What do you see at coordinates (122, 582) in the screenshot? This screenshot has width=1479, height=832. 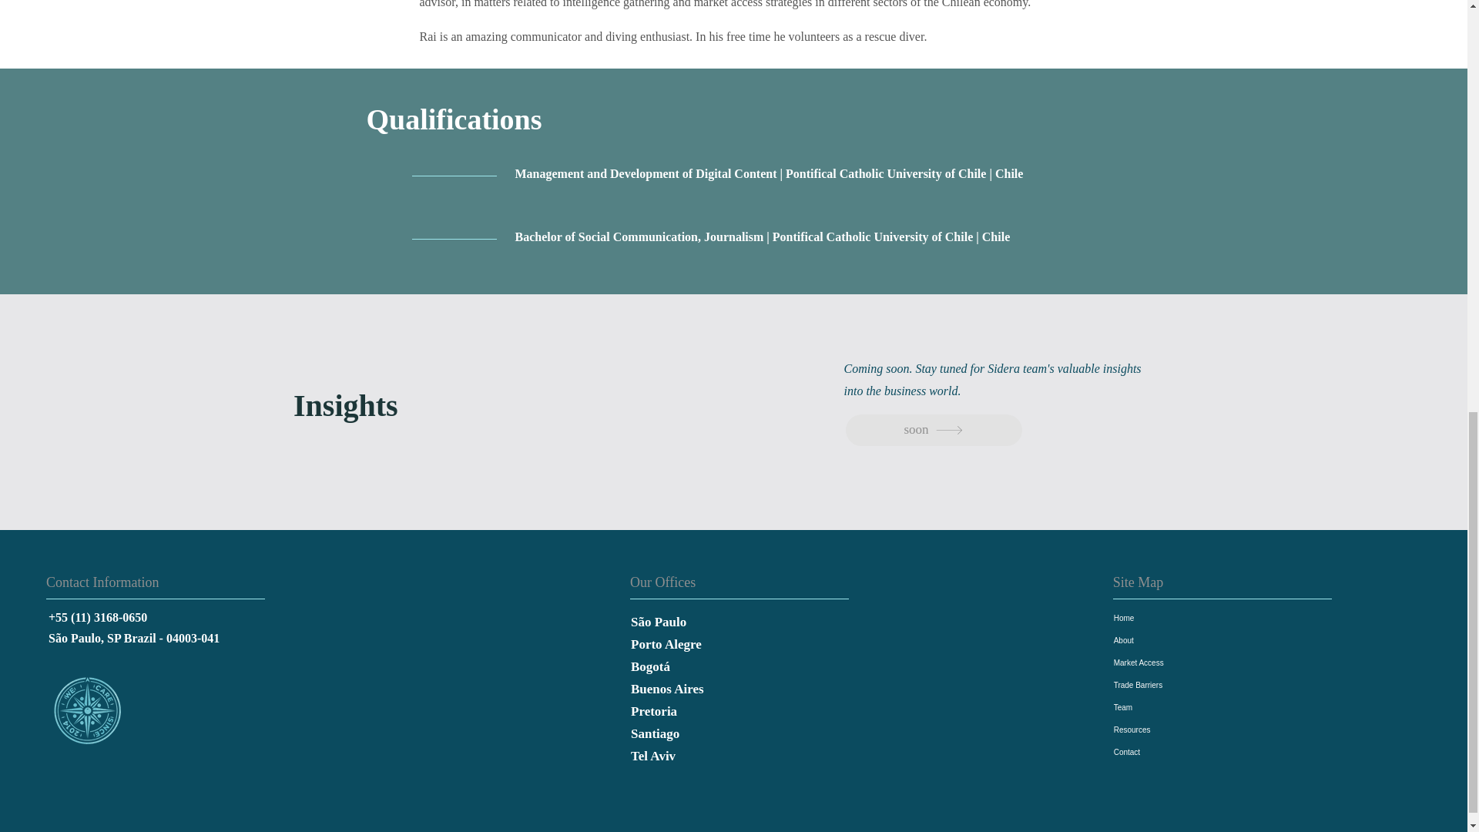 I see `Contact Information` at bounding box center [122, 582].